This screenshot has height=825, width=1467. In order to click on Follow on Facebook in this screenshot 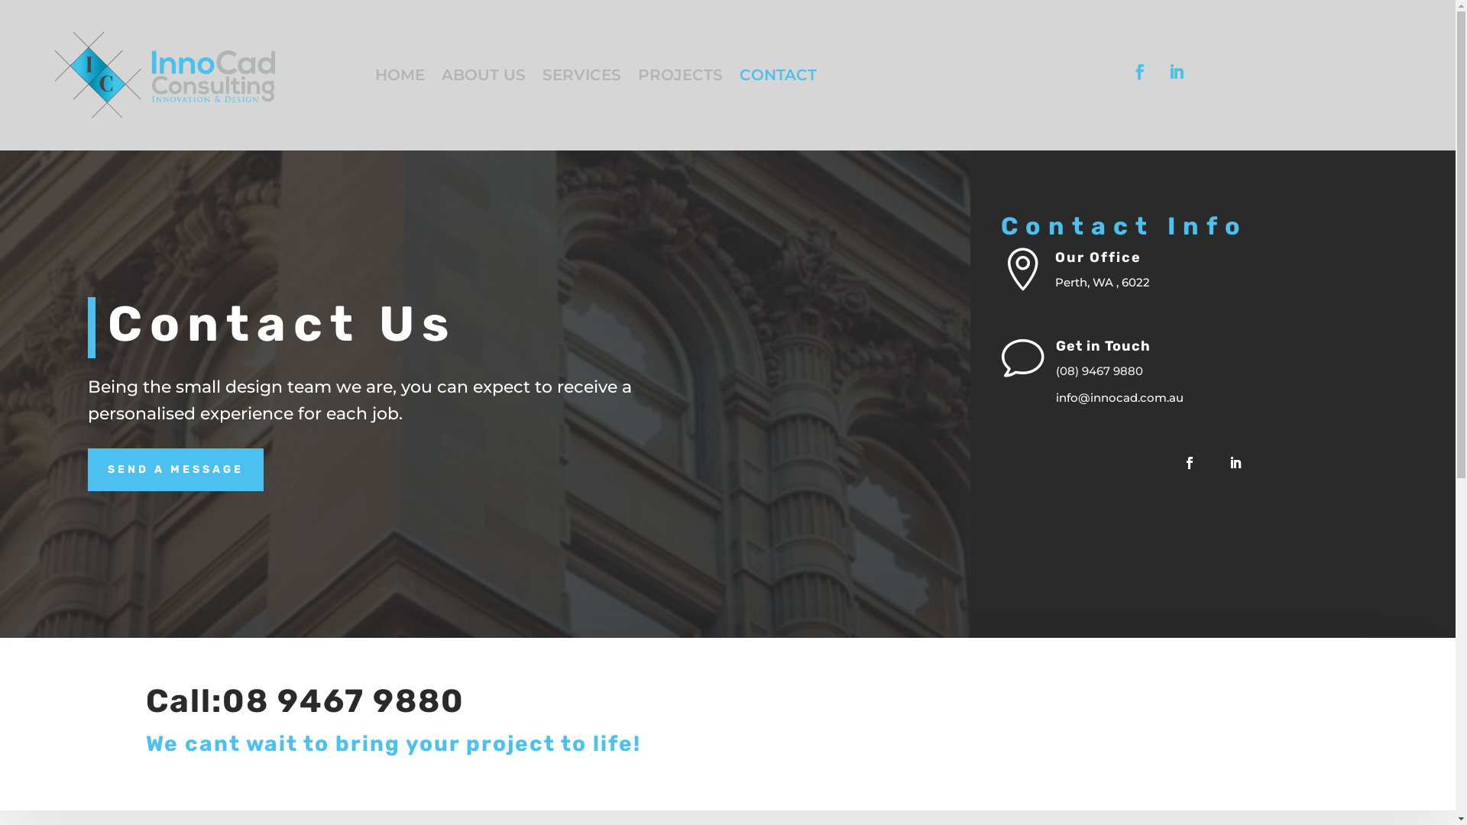, I will do `click(1190, 463)`.